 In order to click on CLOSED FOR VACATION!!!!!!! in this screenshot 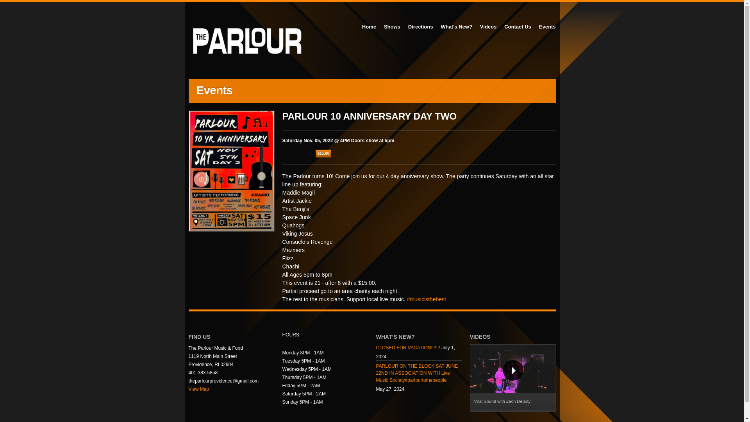, I will do `click(407, 349)`.